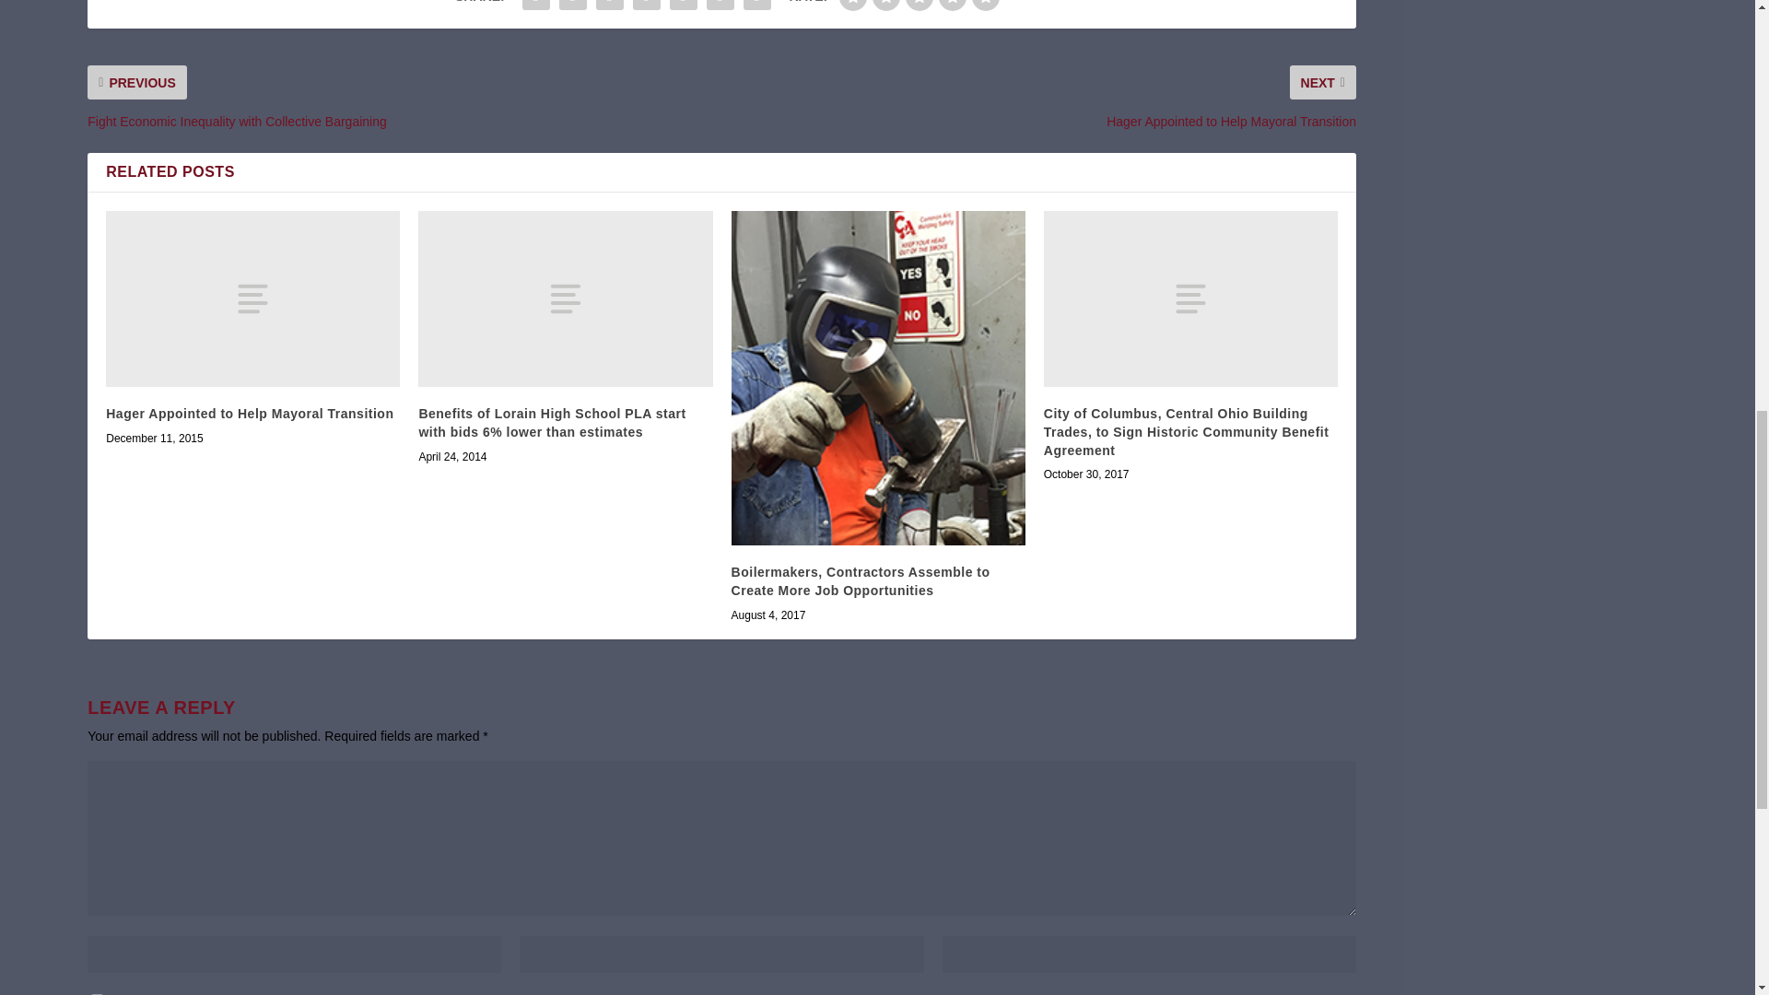 The image size is (1769, 995). I want to click on good, so click(953, 6).